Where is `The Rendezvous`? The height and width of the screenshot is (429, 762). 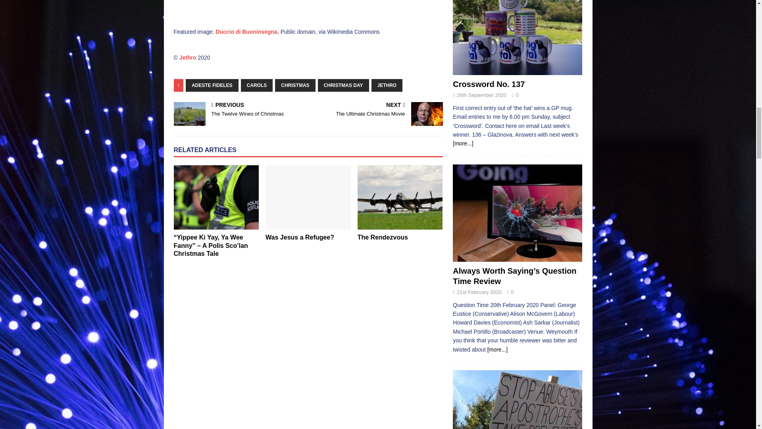
The Rendezvous is located at coordinates (383, 237).